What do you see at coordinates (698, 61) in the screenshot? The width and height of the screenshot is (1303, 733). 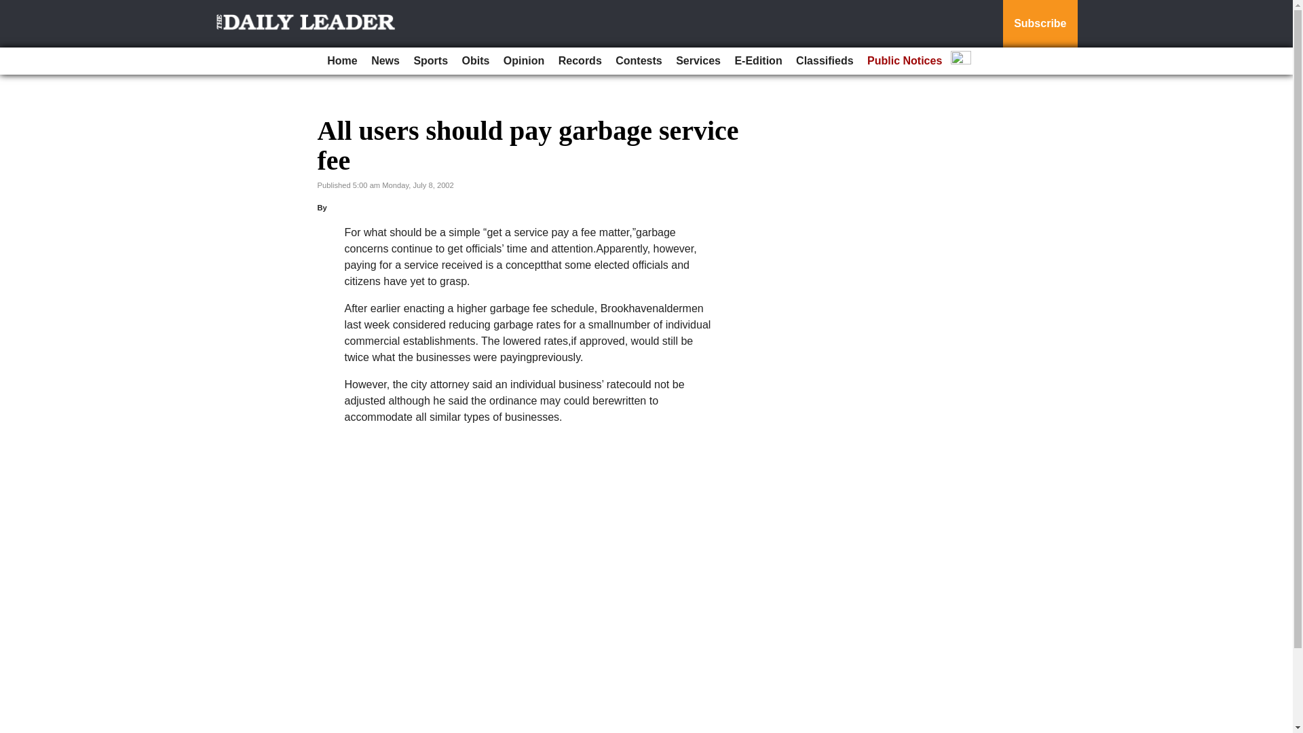 I see `Services` at bounding box center [698, 61].